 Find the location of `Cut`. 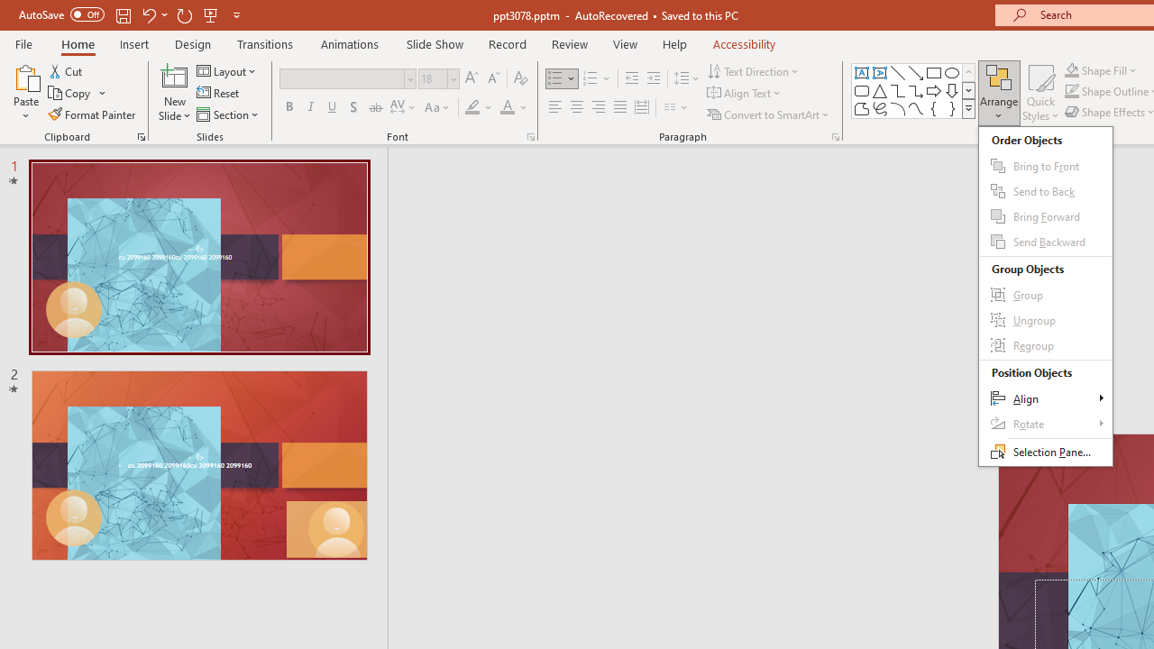

Cut is located at coordinates (67, 70).